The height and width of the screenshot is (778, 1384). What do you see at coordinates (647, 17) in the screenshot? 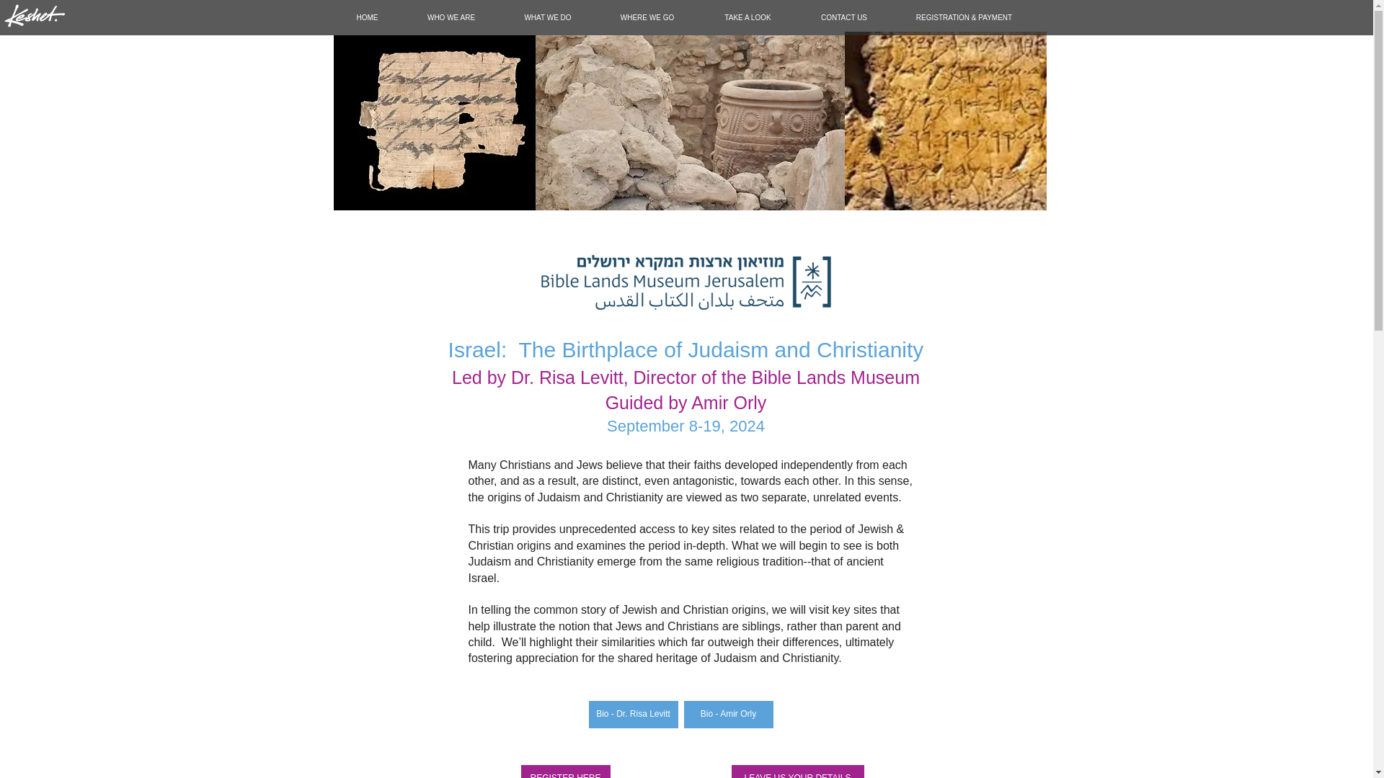
I see `WHERE WE GO` at bounding box center [647, 17].